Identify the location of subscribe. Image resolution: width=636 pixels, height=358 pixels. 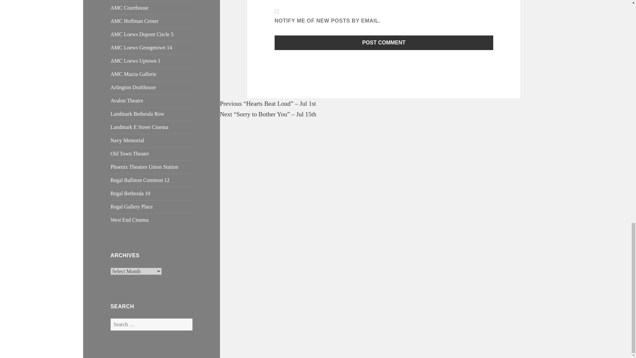
(277, 11).